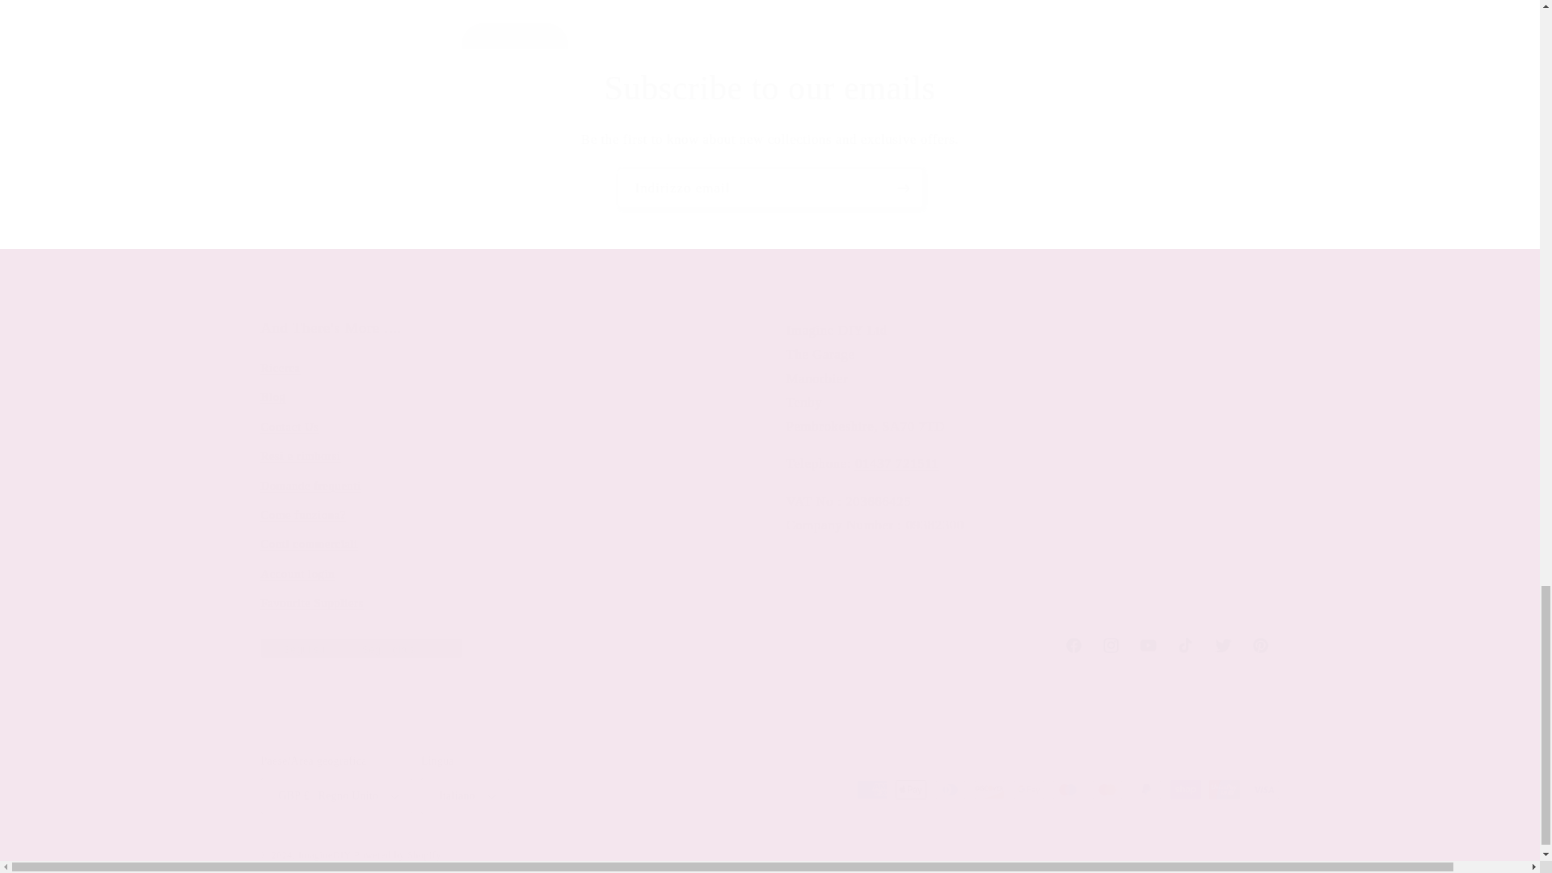  Describe the element at coordinates (896, 463) in the screenshot. I see `tel:01437 721511` at that location.